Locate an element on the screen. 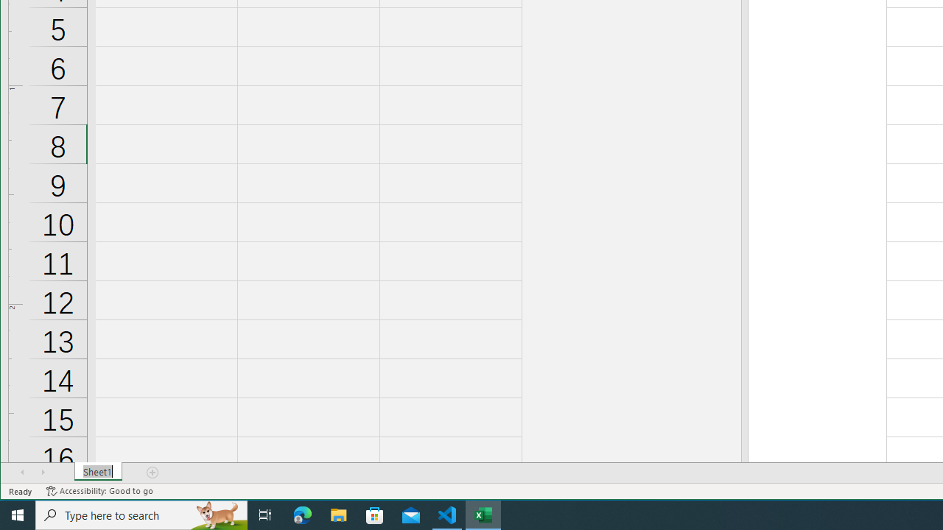 The height and width of the screenshot is (530, 943). Microsoft Edge is located at coordinates (303, 515).